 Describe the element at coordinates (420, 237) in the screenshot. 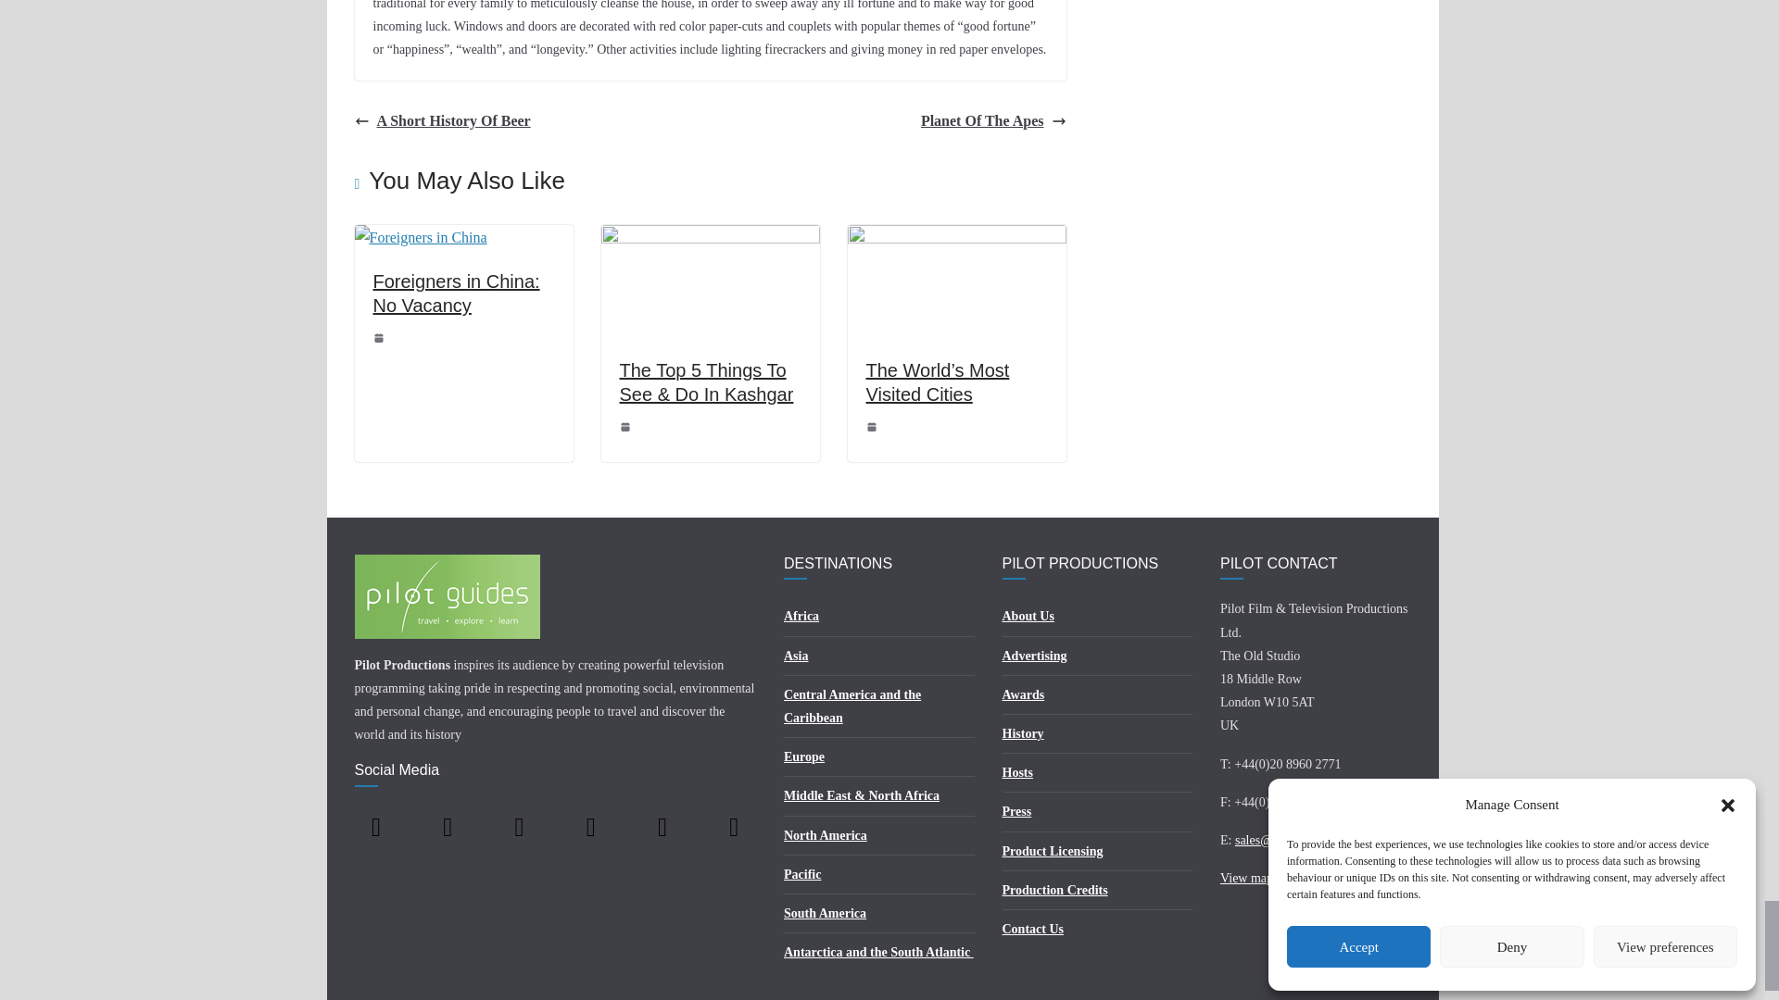

I see `Foreigners in China: No Vacancy` at that location.